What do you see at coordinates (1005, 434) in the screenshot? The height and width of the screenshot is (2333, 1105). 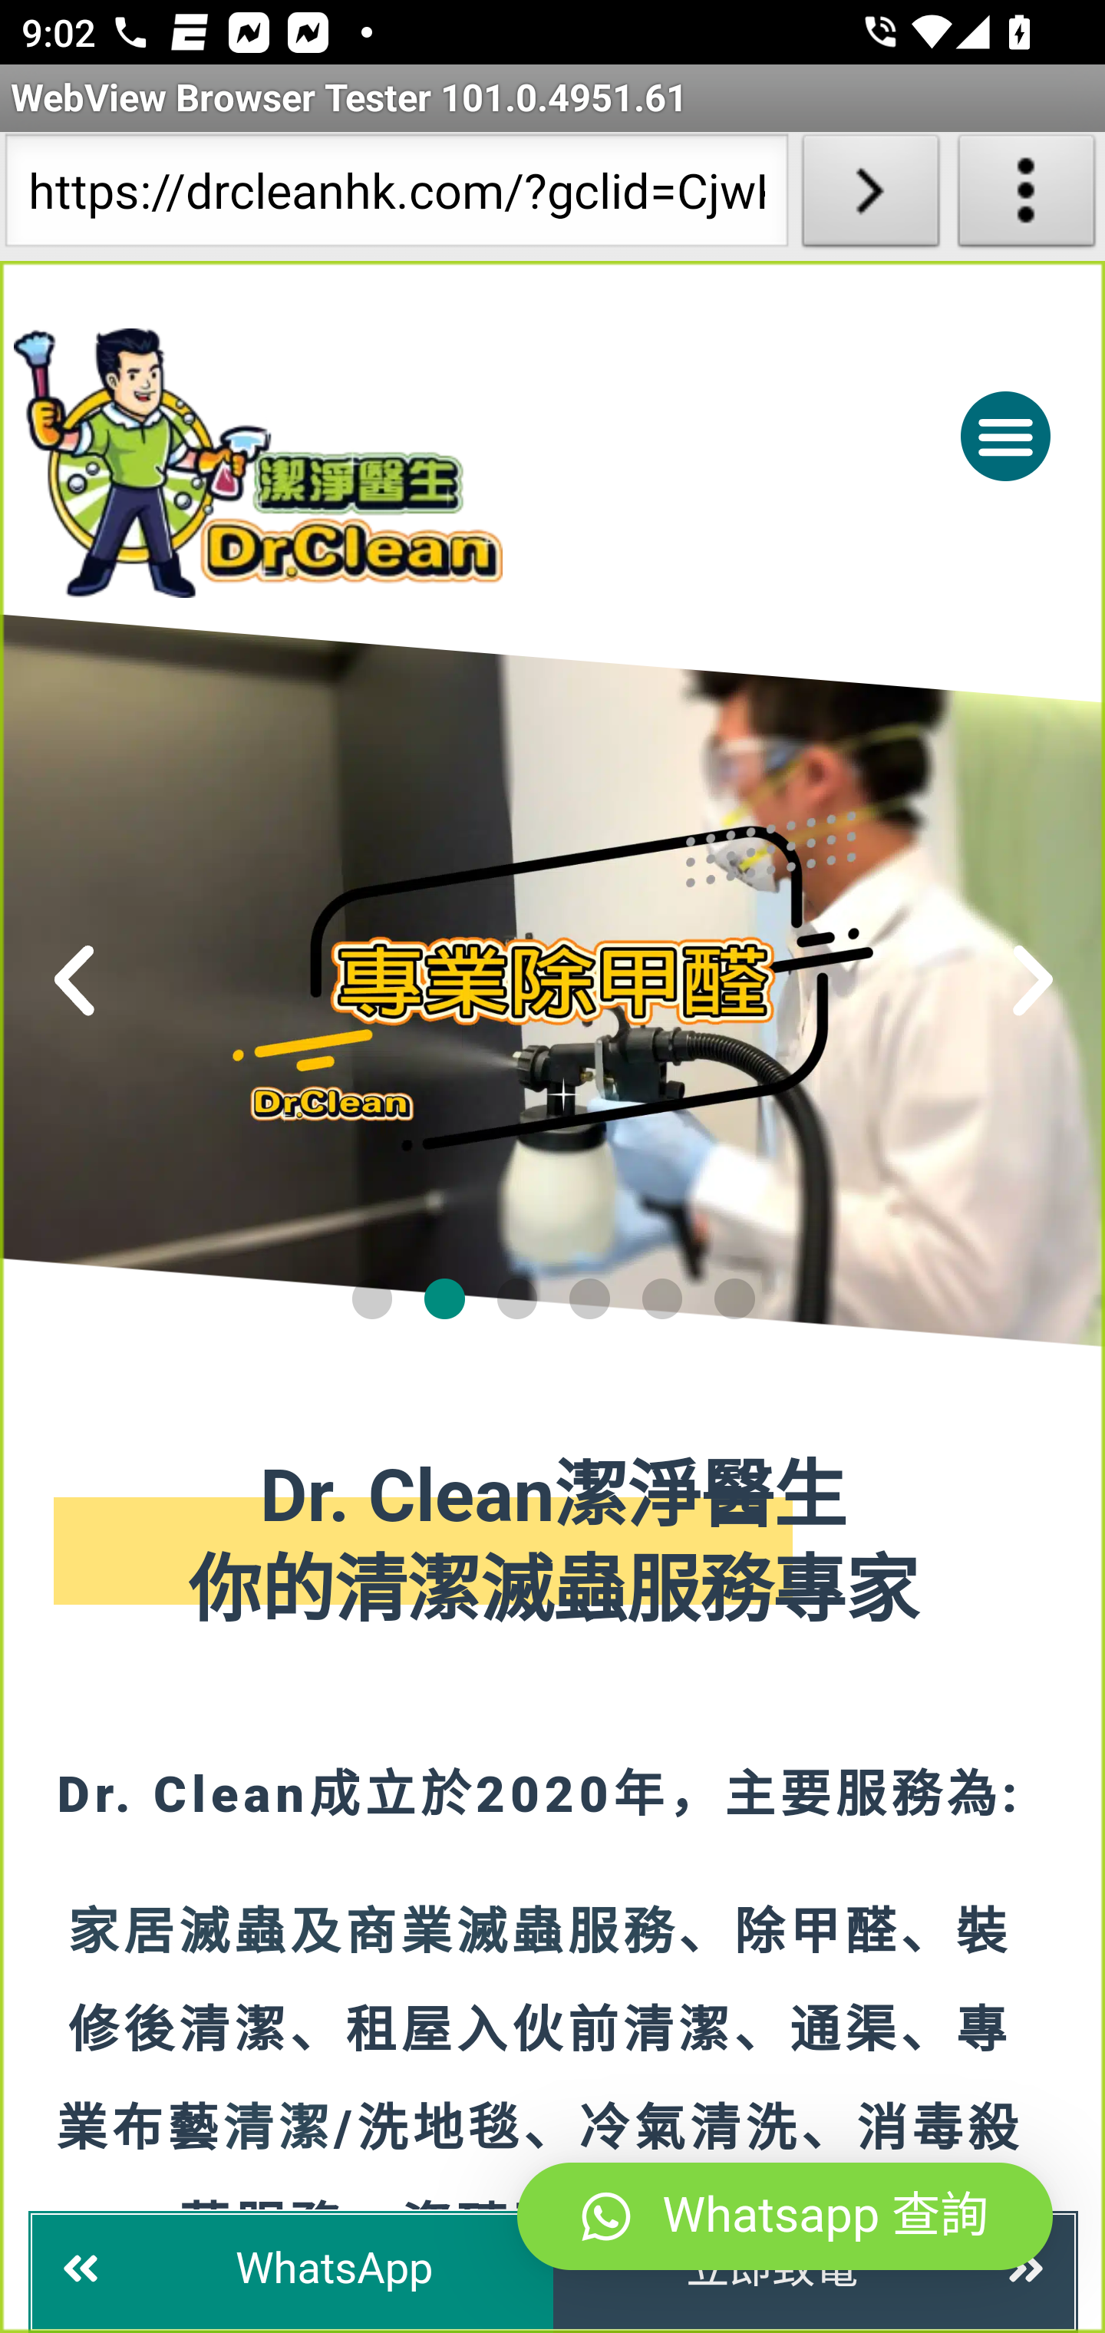 I see `Menu Toggle` at bounding box center [1005, 434].